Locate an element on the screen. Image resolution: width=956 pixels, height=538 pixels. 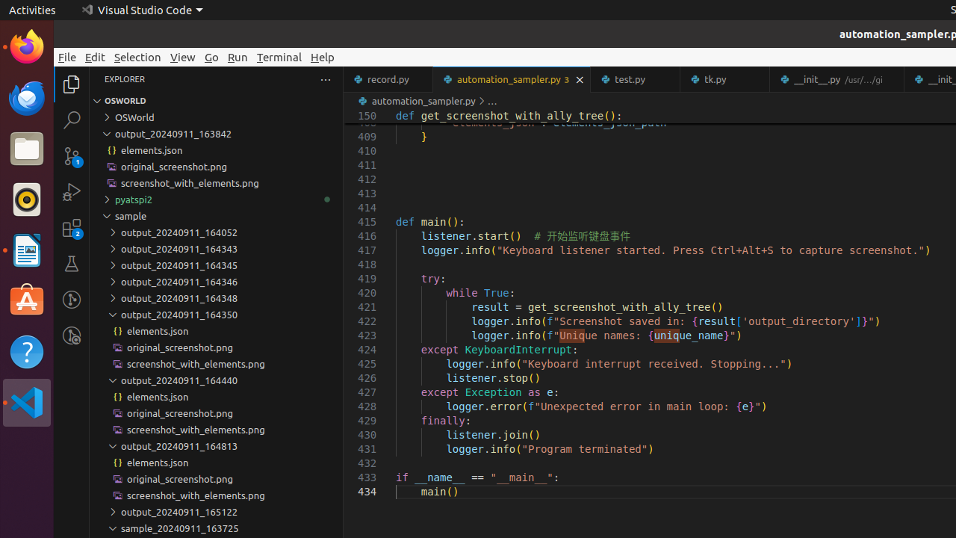
output_20240911_164440 is located at coordinates (217, 380).